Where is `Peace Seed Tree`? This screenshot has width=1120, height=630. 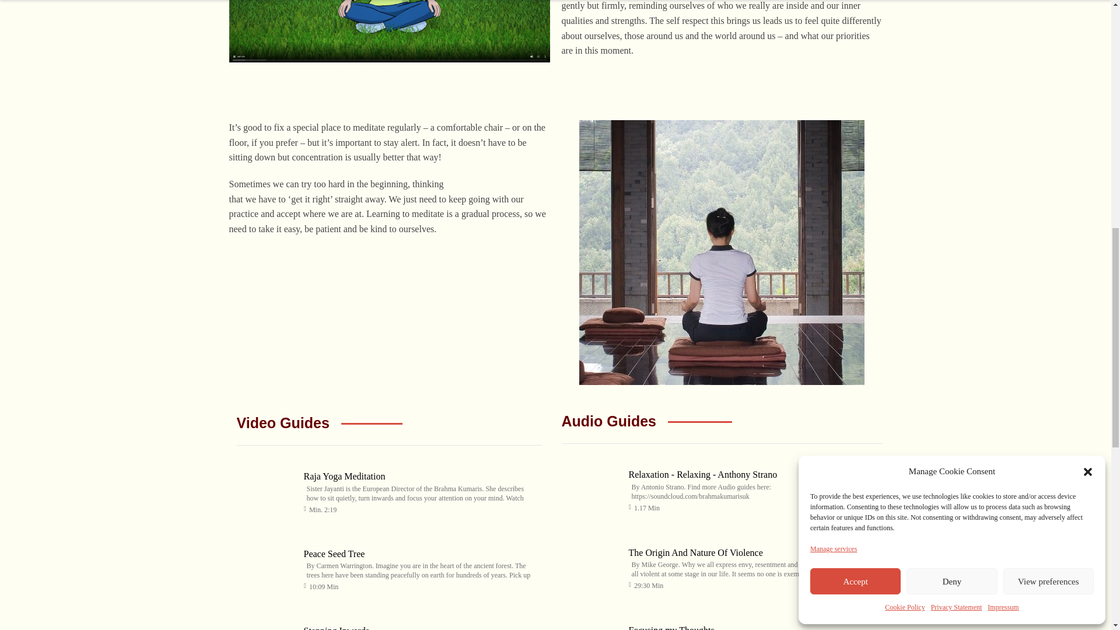
Peace Seed Tree is located at coordinates (334, 553).